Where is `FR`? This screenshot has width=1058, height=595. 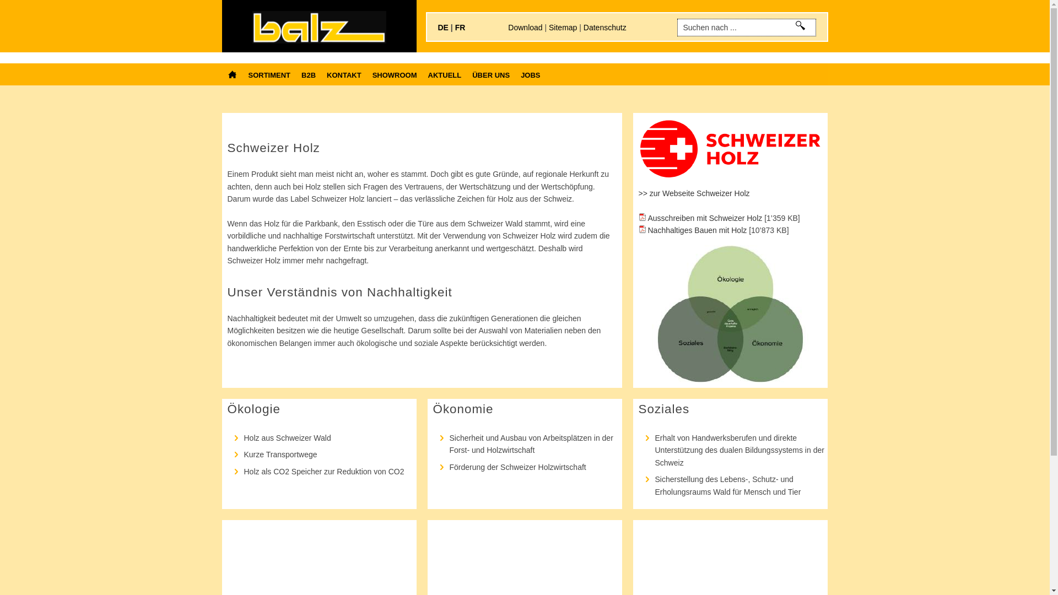
FR is located at coordinates (461, 28).